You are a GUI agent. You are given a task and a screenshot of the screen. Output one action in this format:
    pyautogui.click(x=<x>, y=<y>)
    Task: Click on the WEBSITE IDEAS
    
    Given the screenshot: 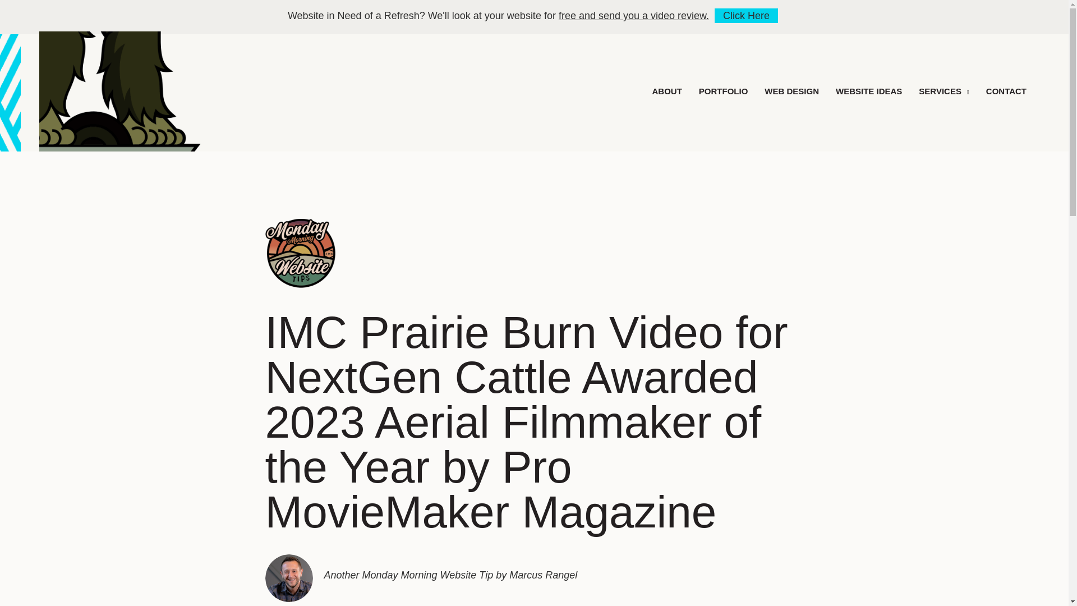 What is the action you would take?
    pyautogui.click(x=869, y=91)
    